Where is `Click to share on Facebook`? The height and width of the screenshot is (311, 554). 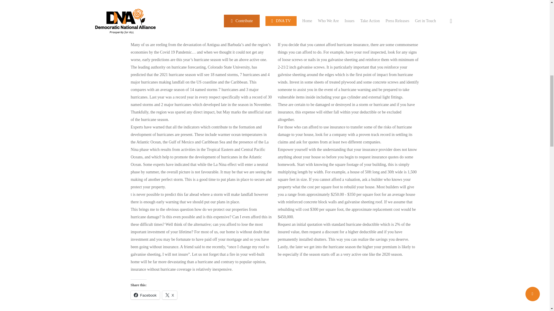
Click to share on Facebook is located at coordinates (145, 295).